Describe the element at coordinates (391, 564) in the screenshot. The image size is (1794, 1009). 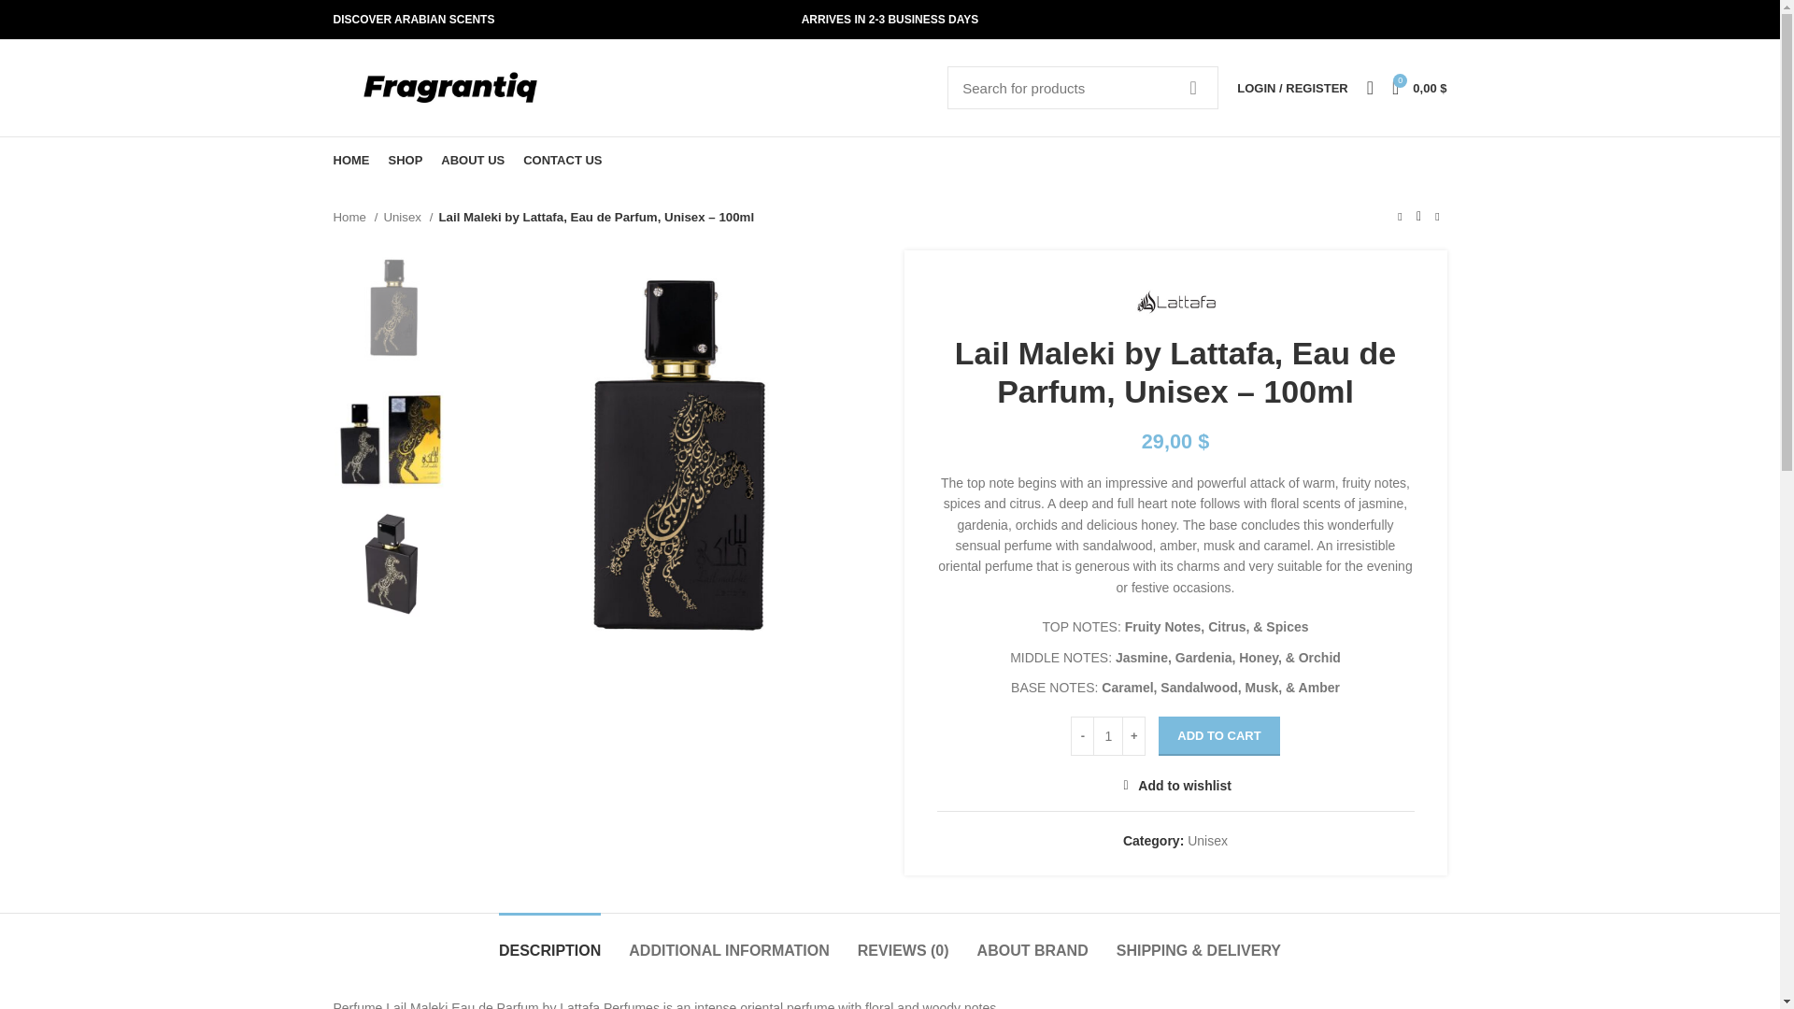
I see `lattafa-u-copy.jpg` at that location.